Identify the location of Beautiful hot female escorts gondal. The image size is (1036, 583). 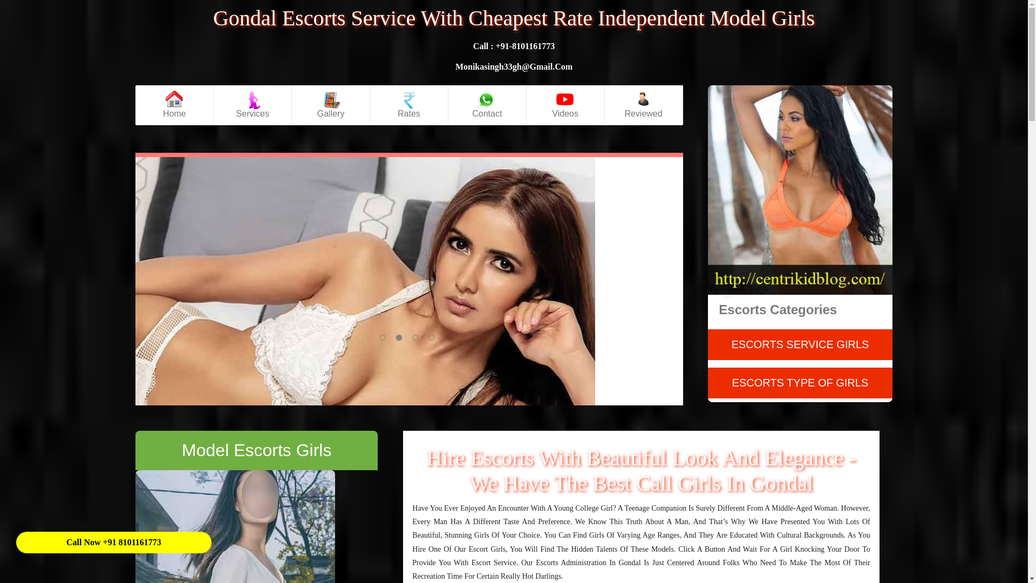
(235, 526).